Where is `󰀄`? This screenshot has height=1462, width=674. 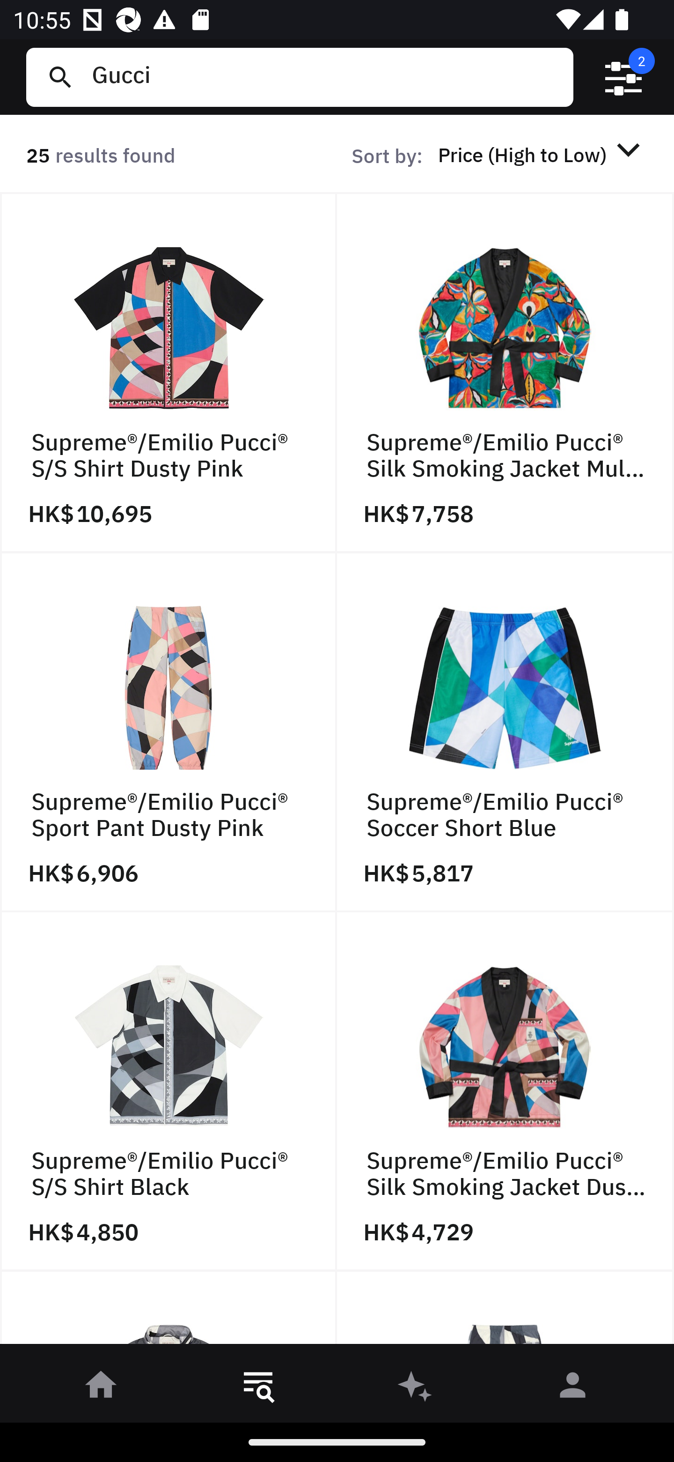 󰀄 is located at coordinates (573, 1388).